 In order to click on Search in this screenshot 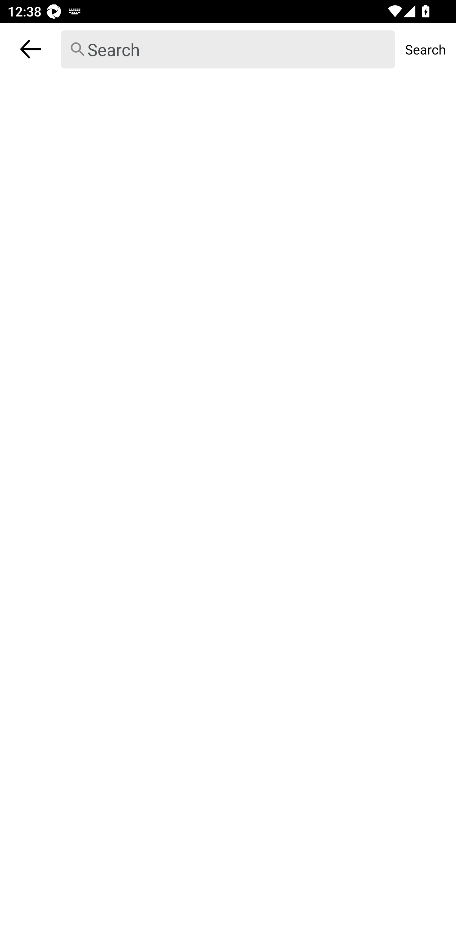, I will do `click(228, 49)`.